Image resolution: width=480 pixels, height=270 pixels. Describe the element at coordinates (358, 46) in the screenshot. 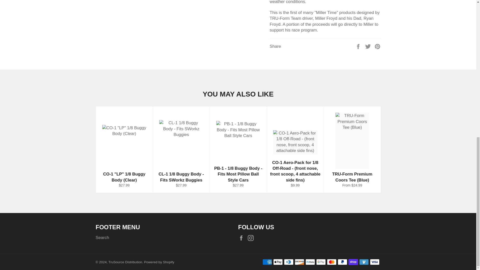

I see `Share on Facebook` at that location.